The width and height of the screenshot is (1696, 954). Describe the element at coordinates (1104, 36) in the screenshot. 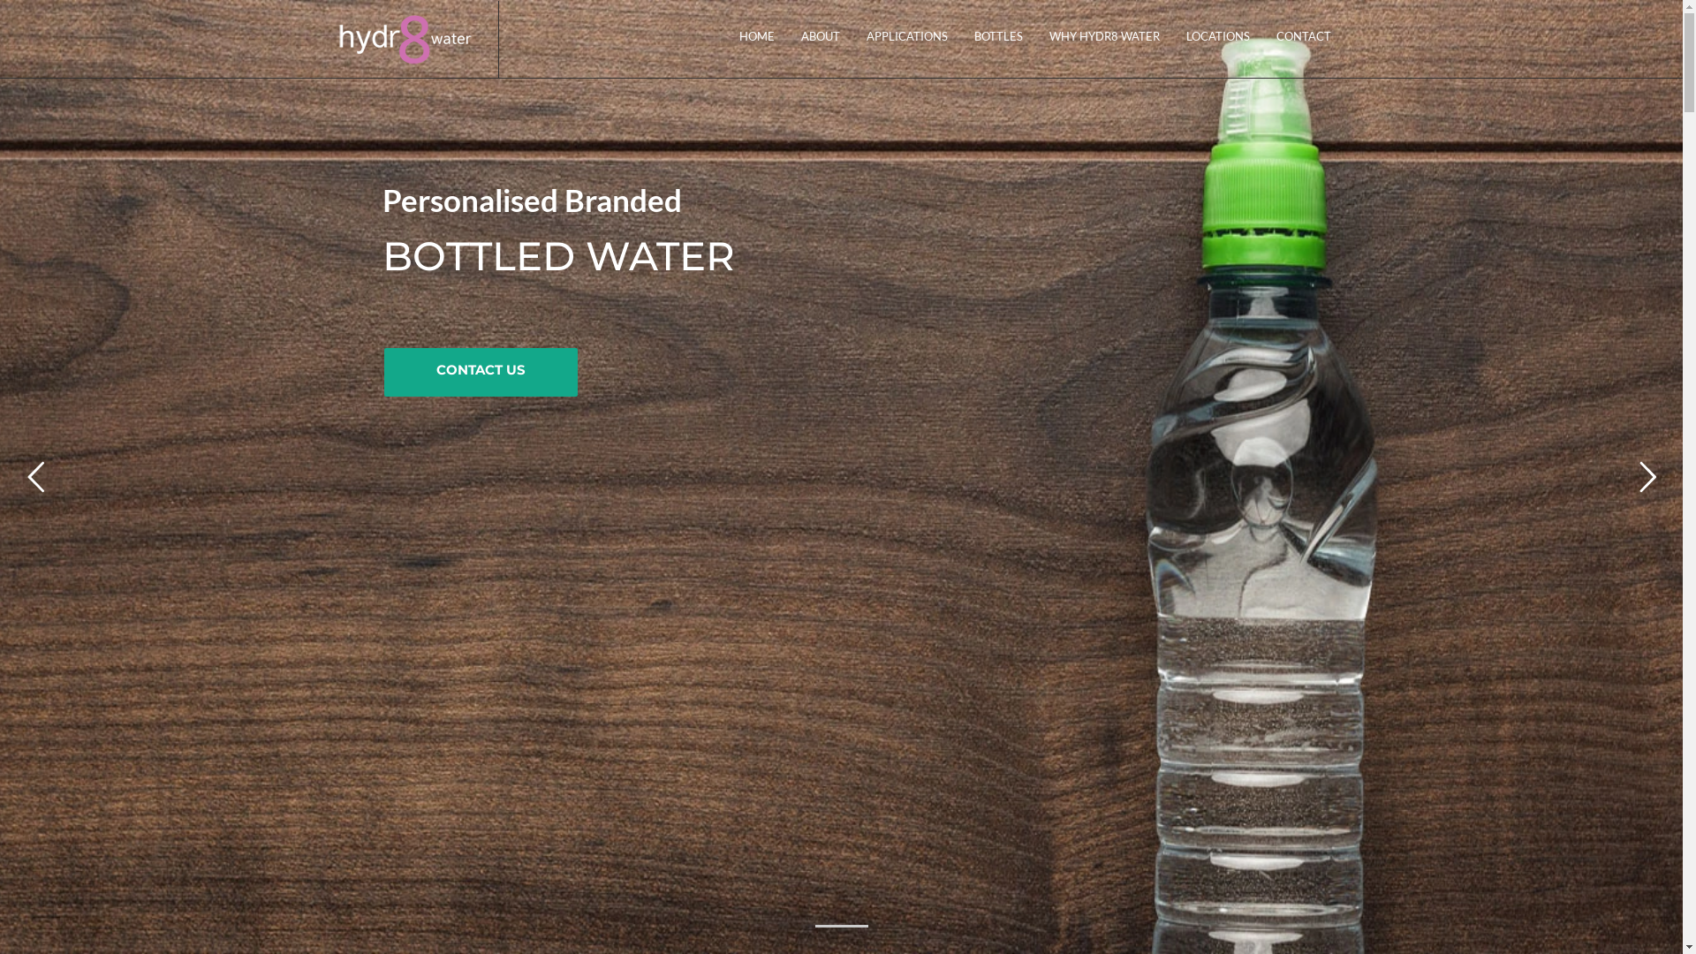

I see `WHY HYDR8 WATER` at that location.